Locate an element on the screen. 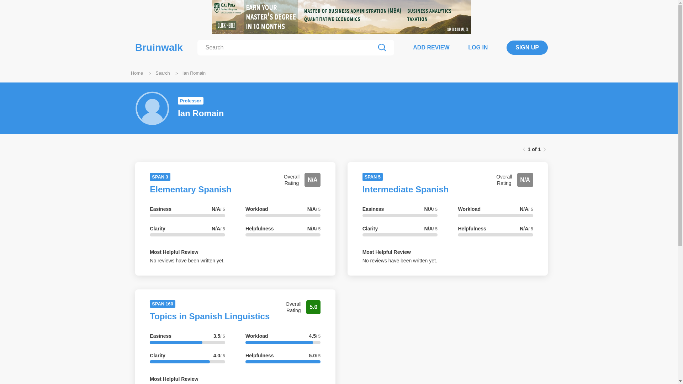 Image resolution: width=683 pixels, height=384 pixels. Ian Romain is located at coordinates (194, 73).